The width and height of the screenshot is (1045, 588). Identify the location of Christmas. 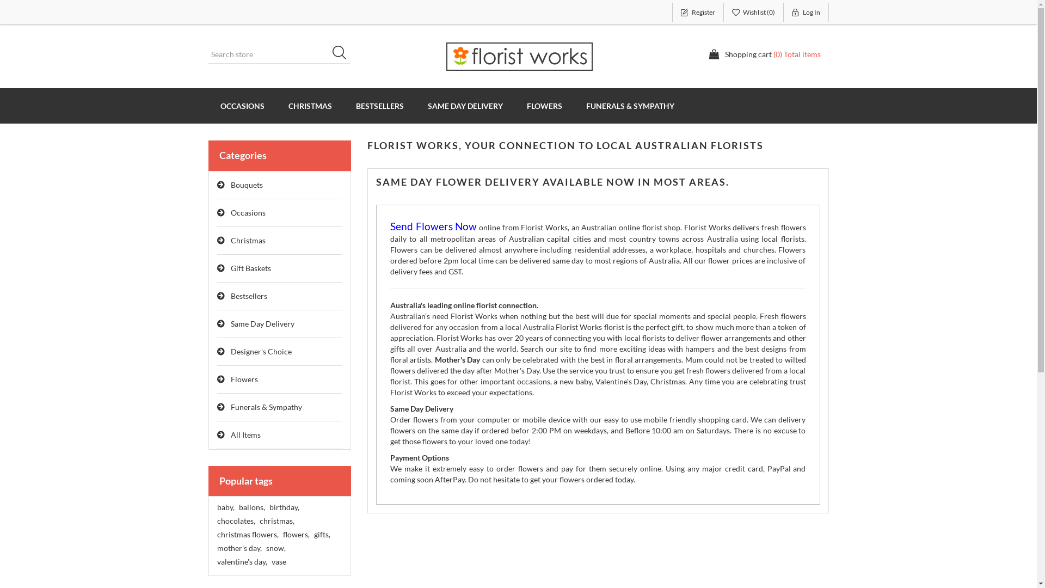
(280, 241).